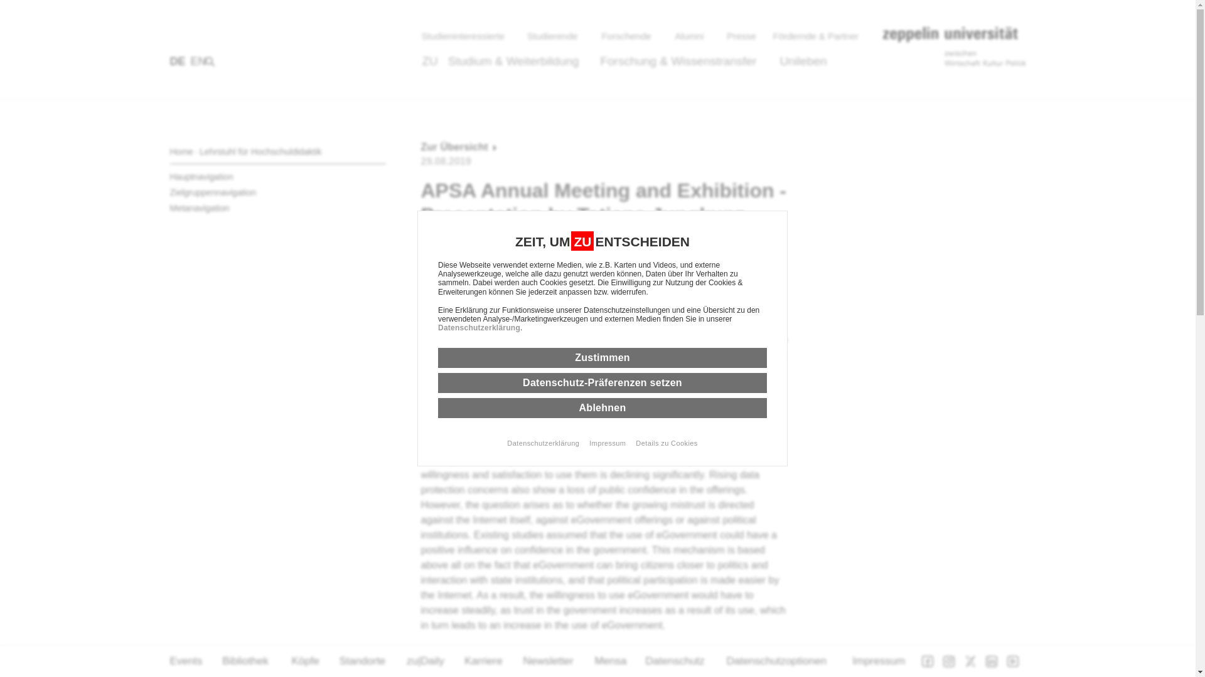 This screenshot has width=1205, height=677. I want to click on Forschende, so click(628, 36).